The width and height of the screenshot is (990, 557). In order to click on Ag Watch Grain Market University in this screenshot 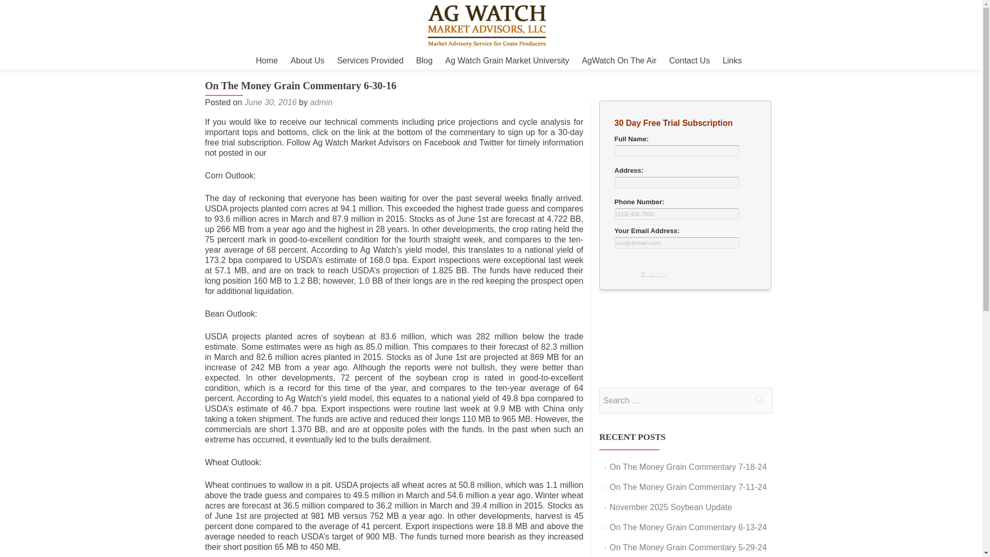, I will do `click(507, 61)`.